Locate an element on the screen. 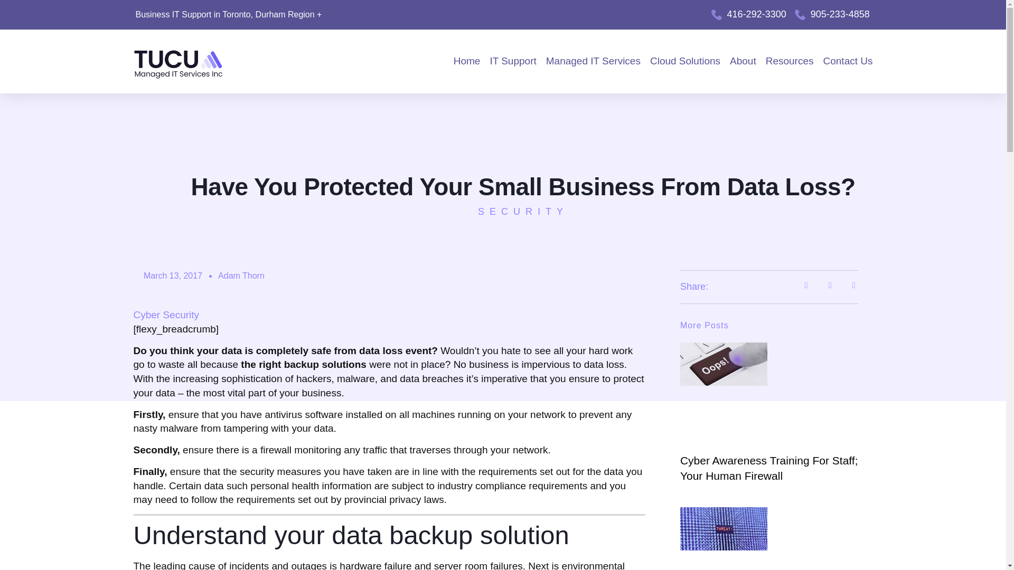 Image resolution: width=1014 pixels, height=570 pixels. IT Support Services is located at coordinates (513, 61).